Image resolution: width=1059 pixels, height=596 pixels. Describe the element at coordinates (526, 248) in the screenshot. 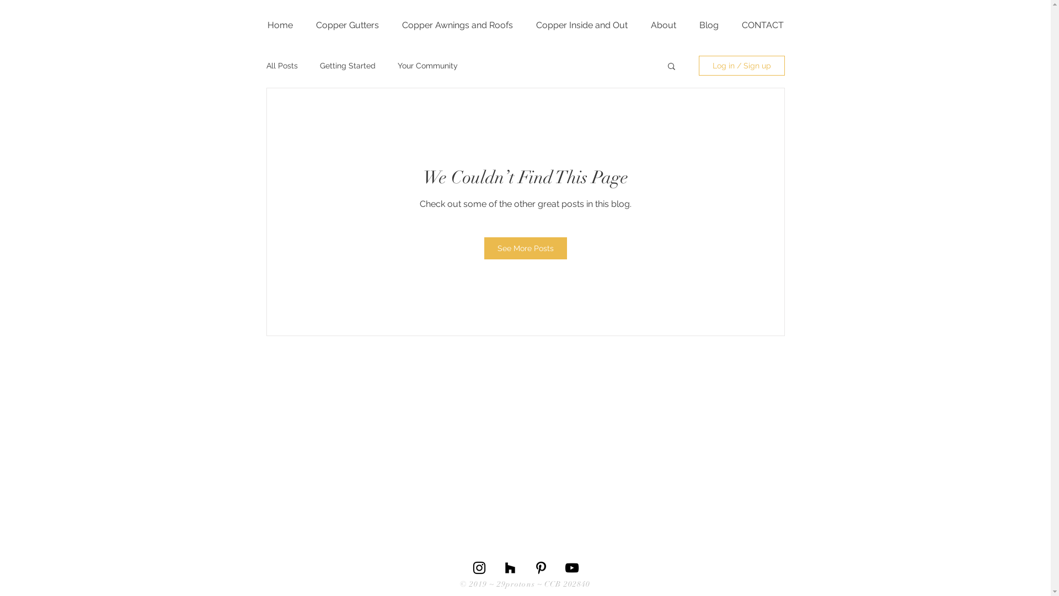

I see `See More Posts` at that location.